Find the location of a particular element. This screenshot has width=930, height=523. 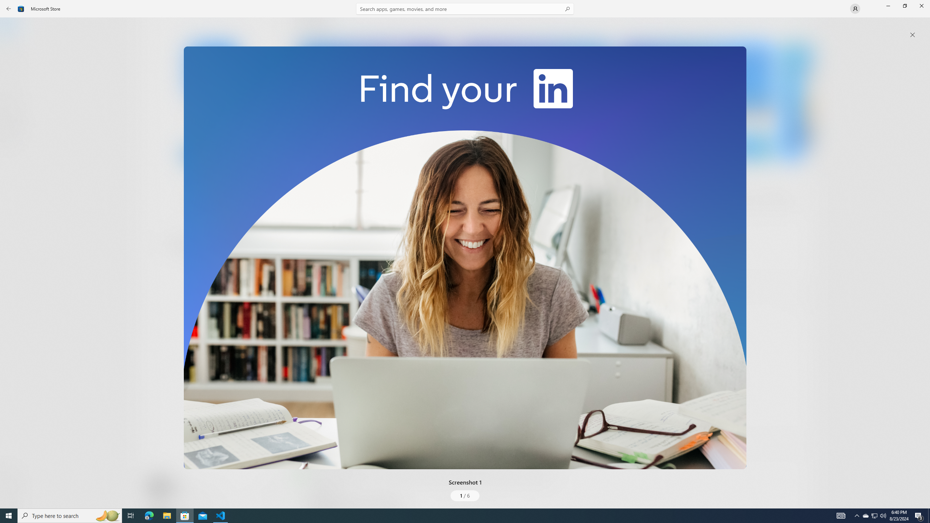

Get is located at coordinates (213, 154).